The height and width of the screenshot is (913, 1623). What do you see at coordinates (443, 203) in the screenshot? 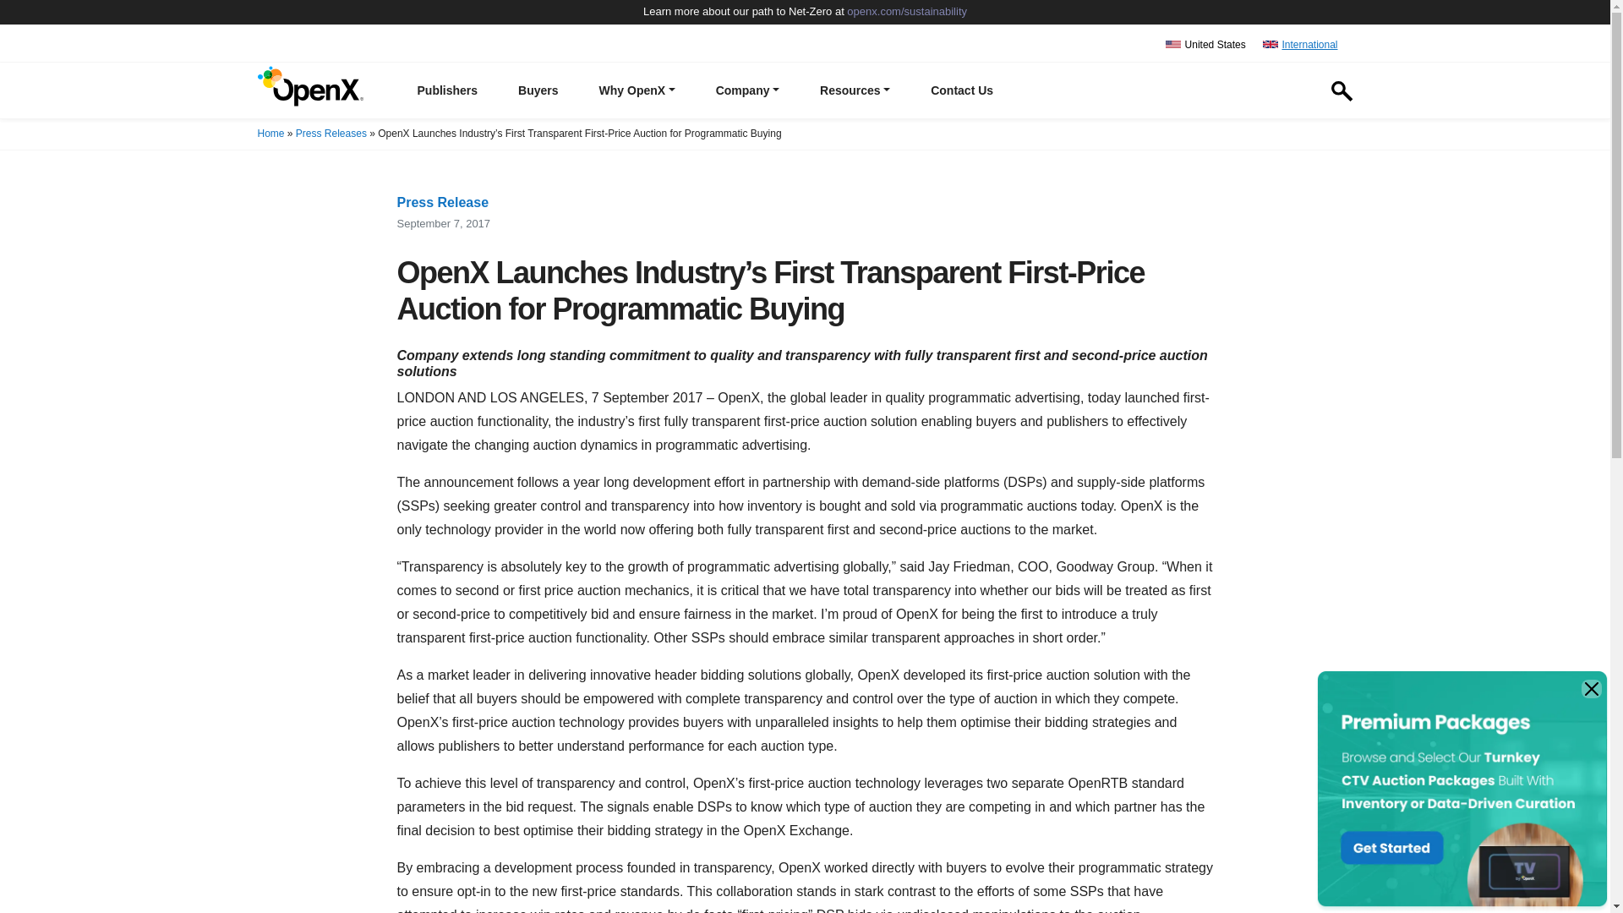
I see `Press Release` at bounding box center [443, 203].